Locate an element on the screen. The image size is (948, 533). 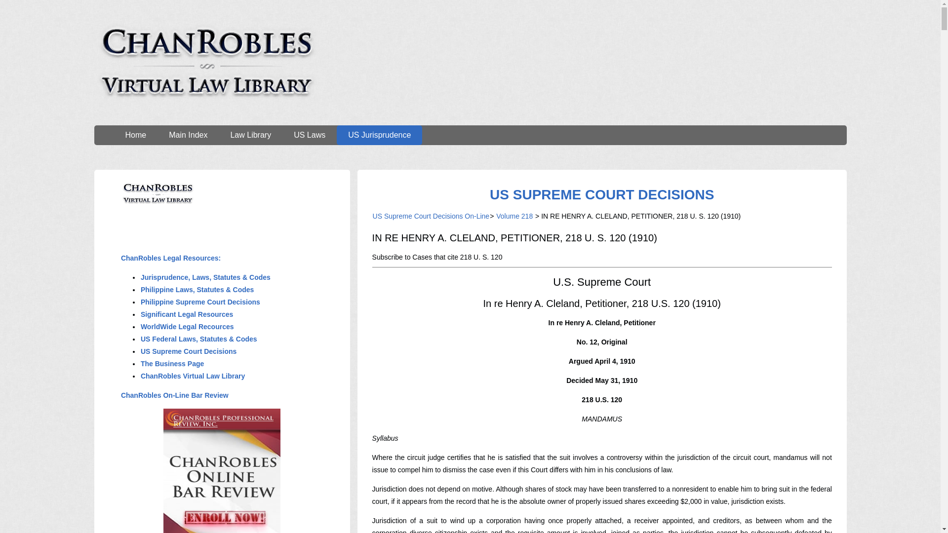
Philippine Supreme Court Decisions is located at coordinates (200, 302).